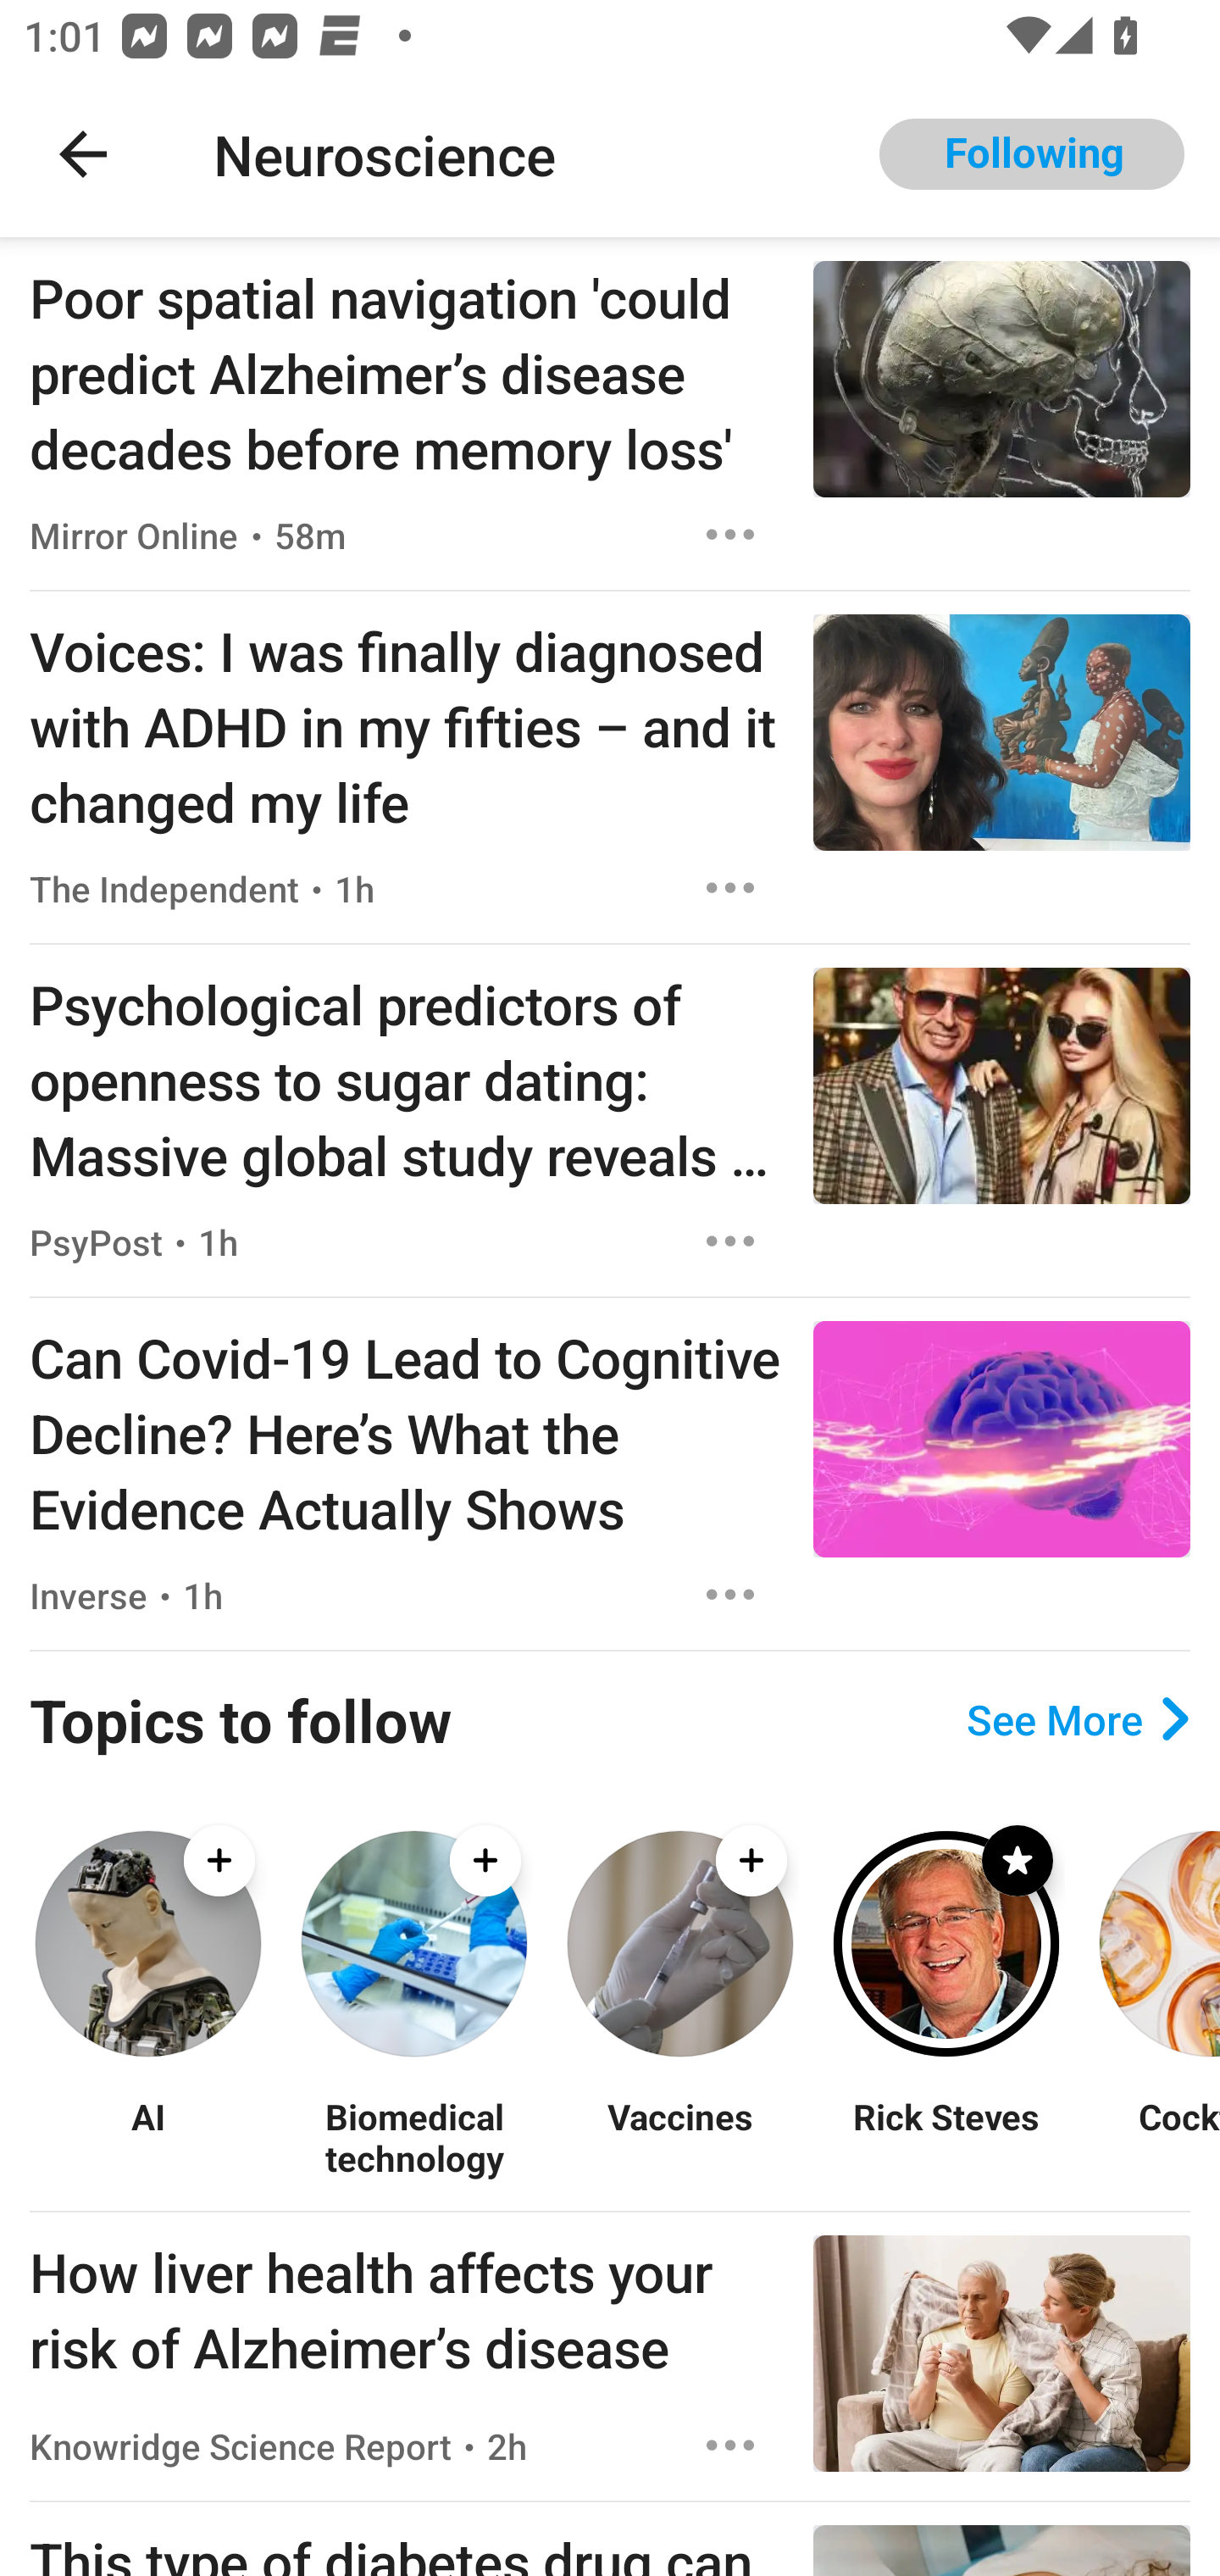 The width and height of the screenshot is (1220, 2576). I want to click on Options, so click(730, 2446).